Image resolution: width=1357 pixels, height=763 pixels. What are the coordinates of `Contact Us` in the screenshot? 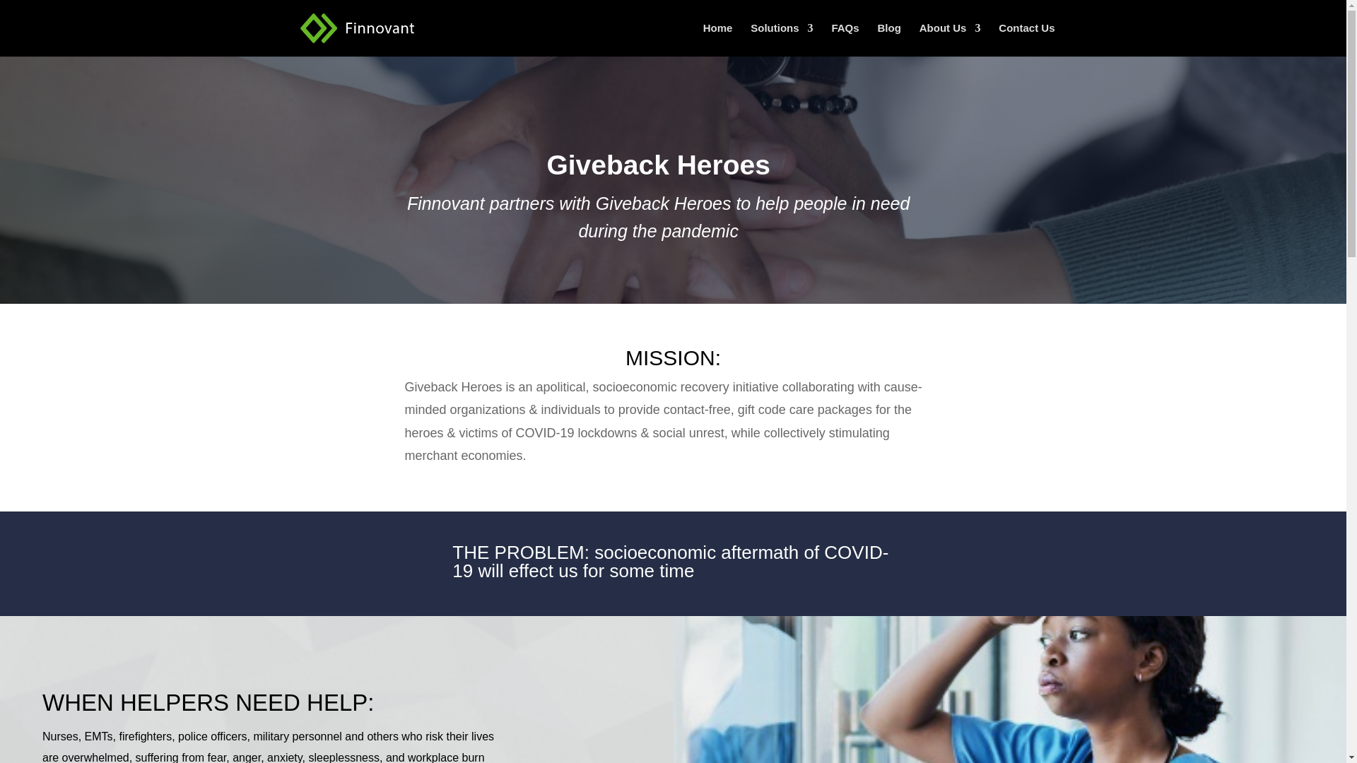 It's located at (1026, 40).